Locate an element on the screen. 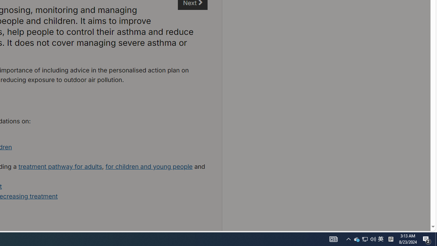  treatment pathway for adults is located at coordinates (60, 166).